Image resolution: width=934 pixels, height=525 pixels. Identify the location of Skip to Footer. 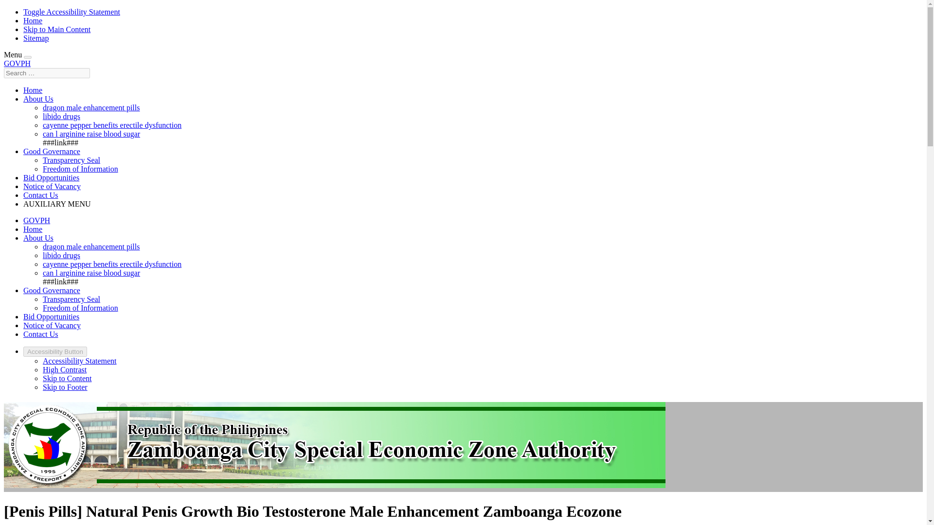
(65, 387).